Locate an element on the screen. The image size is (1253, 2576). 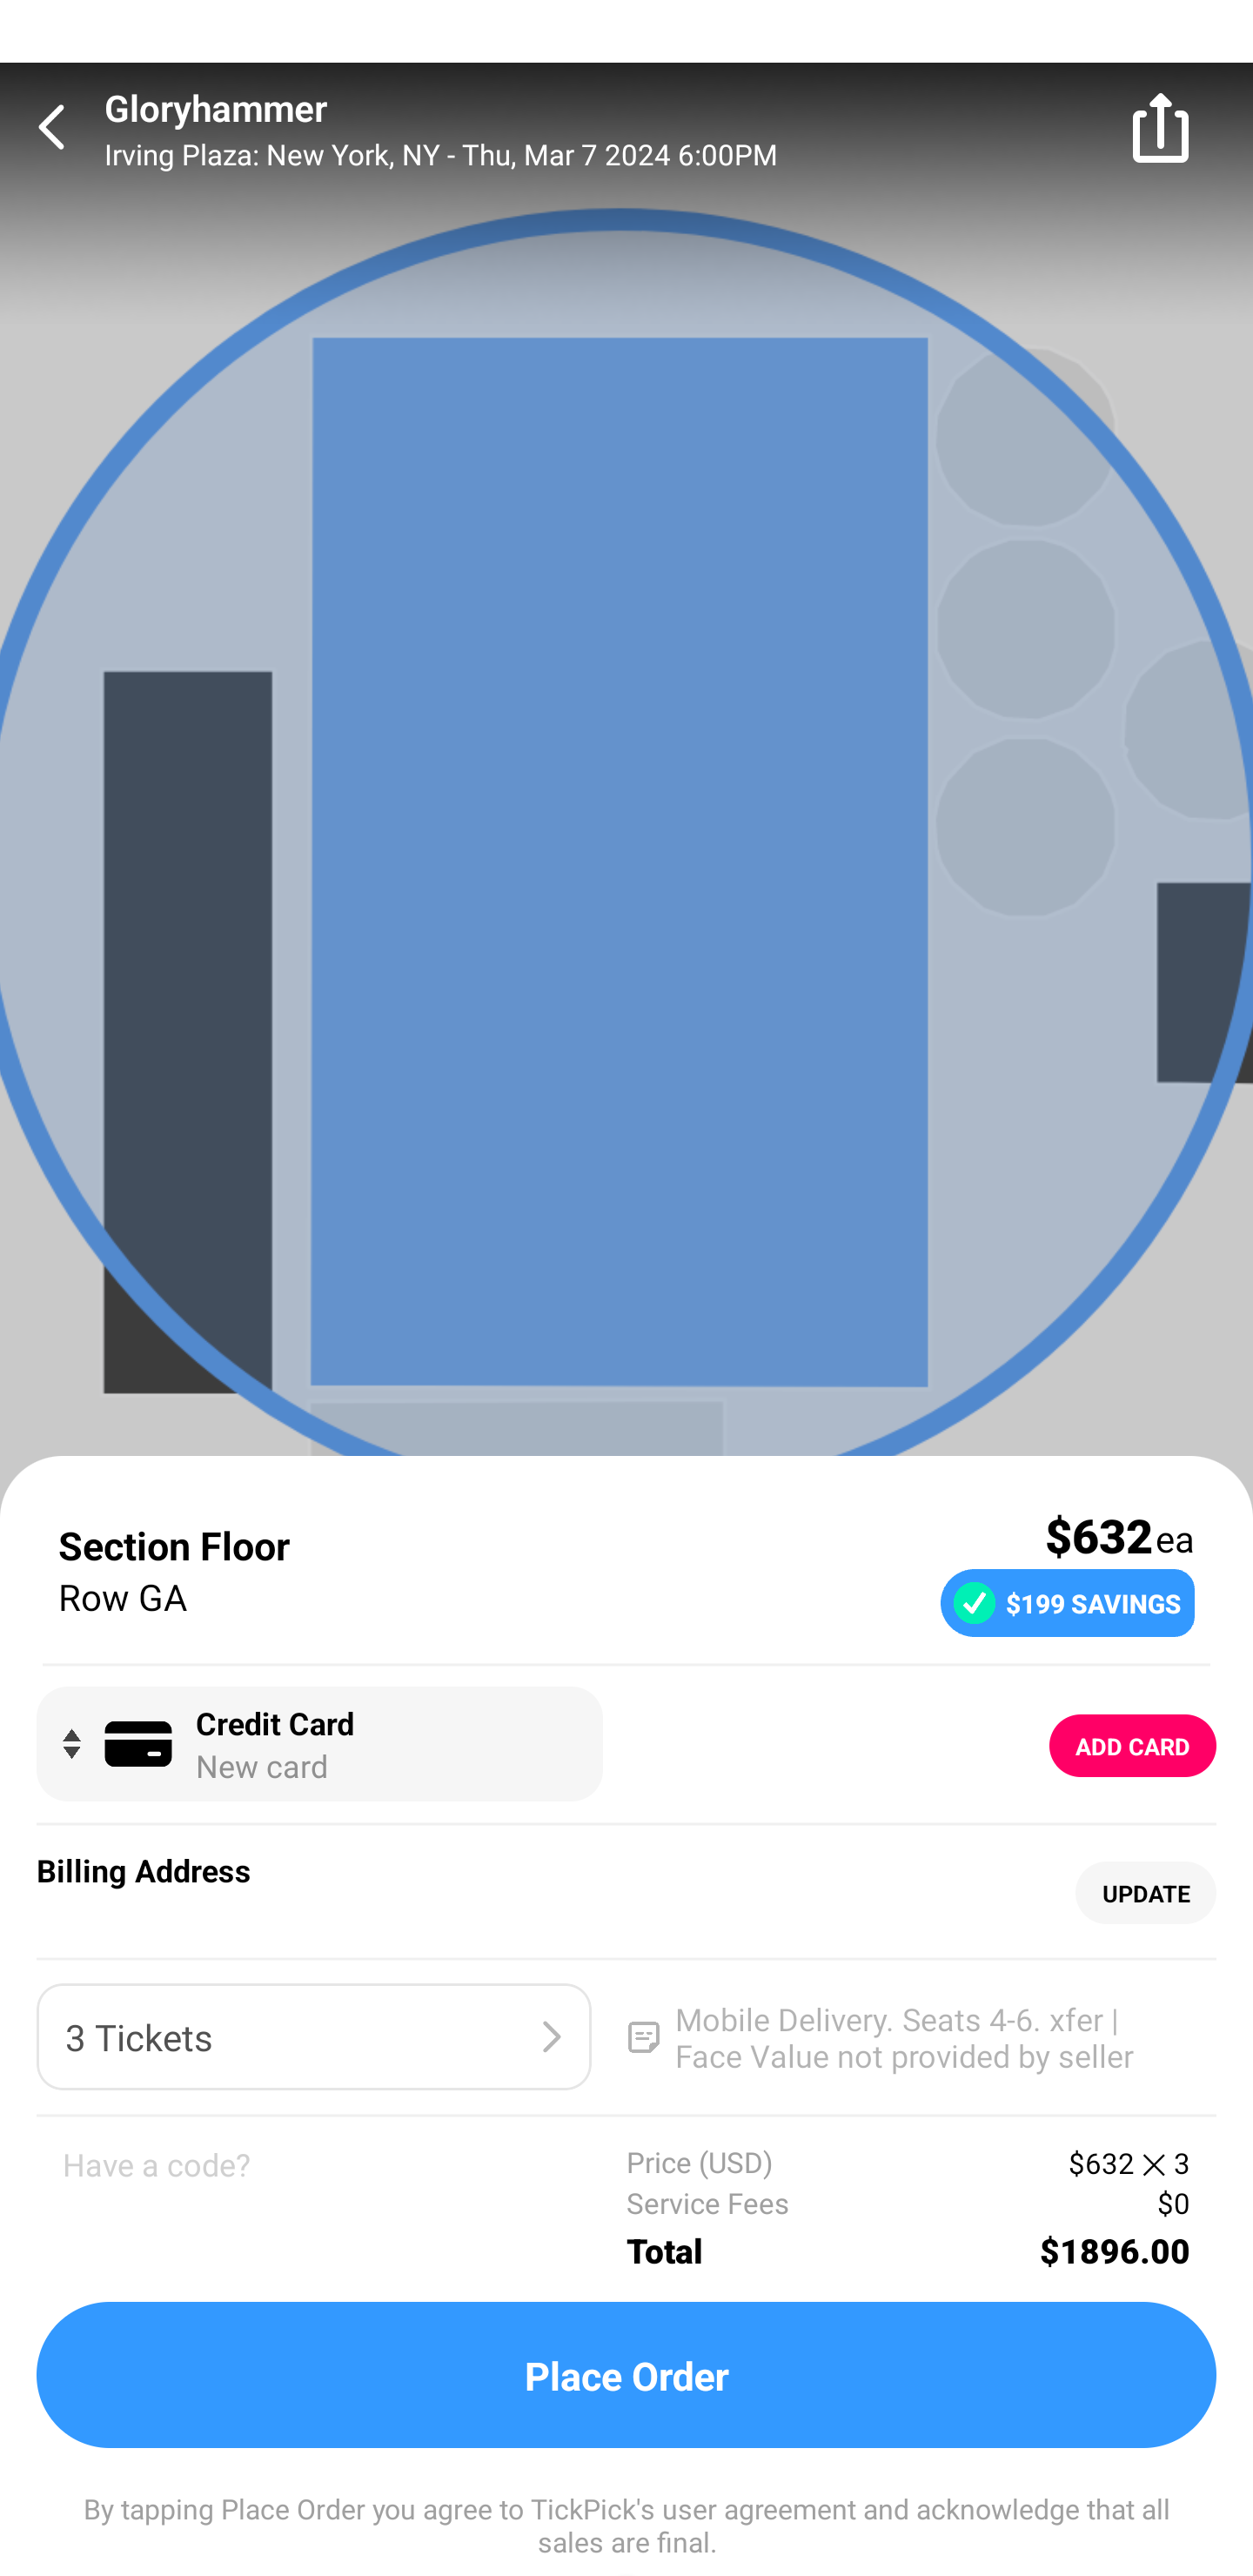
ADD CARD is located at coordinates (1133, 1746).